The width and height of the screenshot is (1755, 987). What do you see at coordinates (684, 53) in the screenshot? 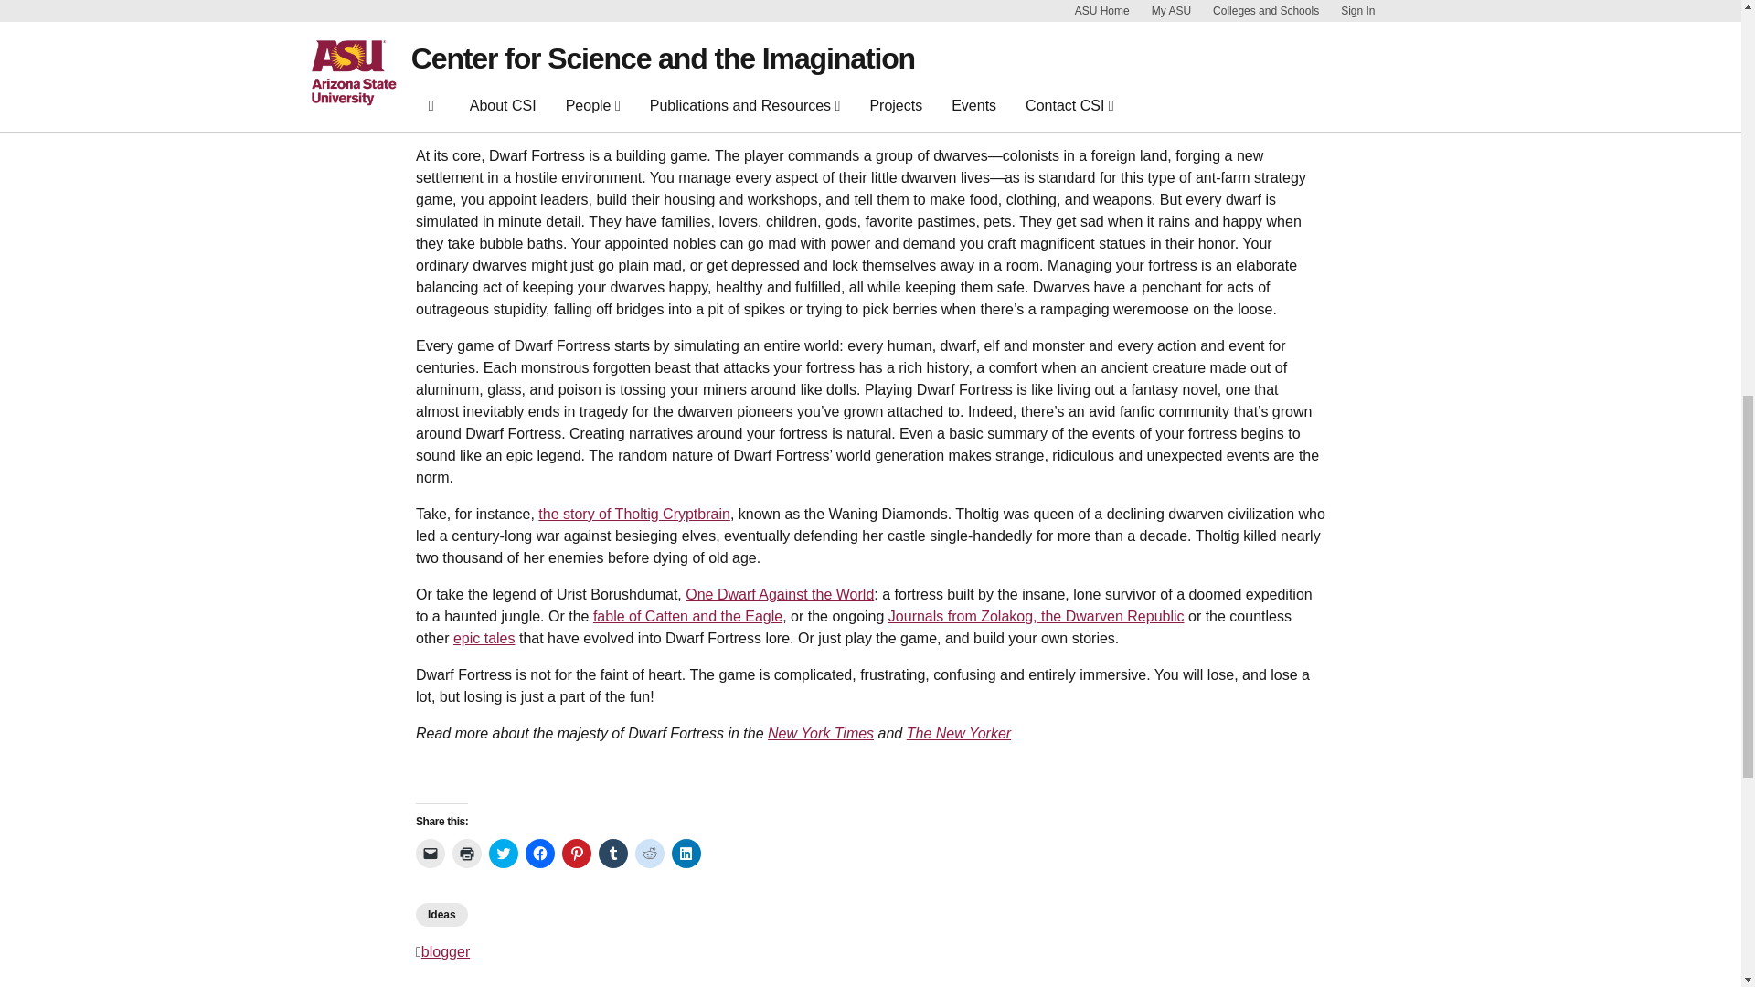
I see `ASCII graphics` at bounding box center [684, 53].